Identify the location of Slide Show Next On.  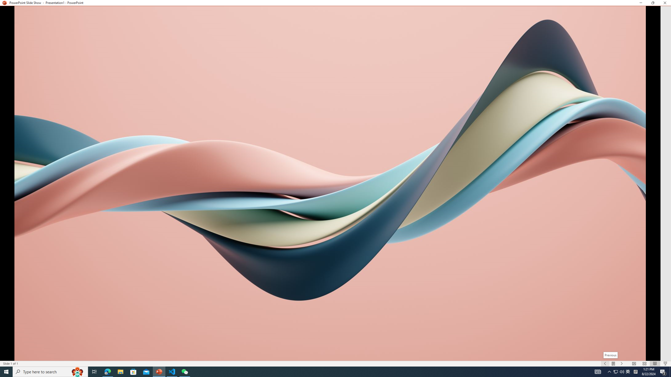
(622, 364).